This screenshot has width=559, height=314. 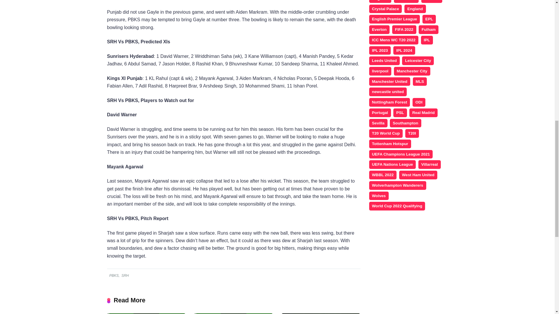 What do you see at coordinates (380, 1) in the screenshot?
I see `Brighton` at bounding box center [380, 1].